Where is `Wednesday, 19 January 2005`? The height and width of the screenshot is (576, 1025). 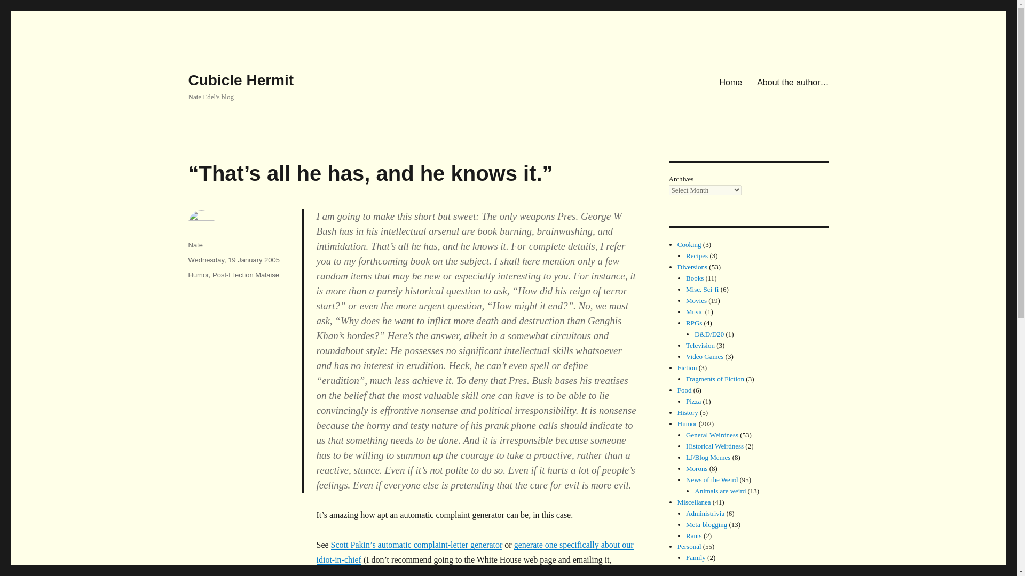 Wednesday, 19 January 2005 is located at coordinates (234, 259).